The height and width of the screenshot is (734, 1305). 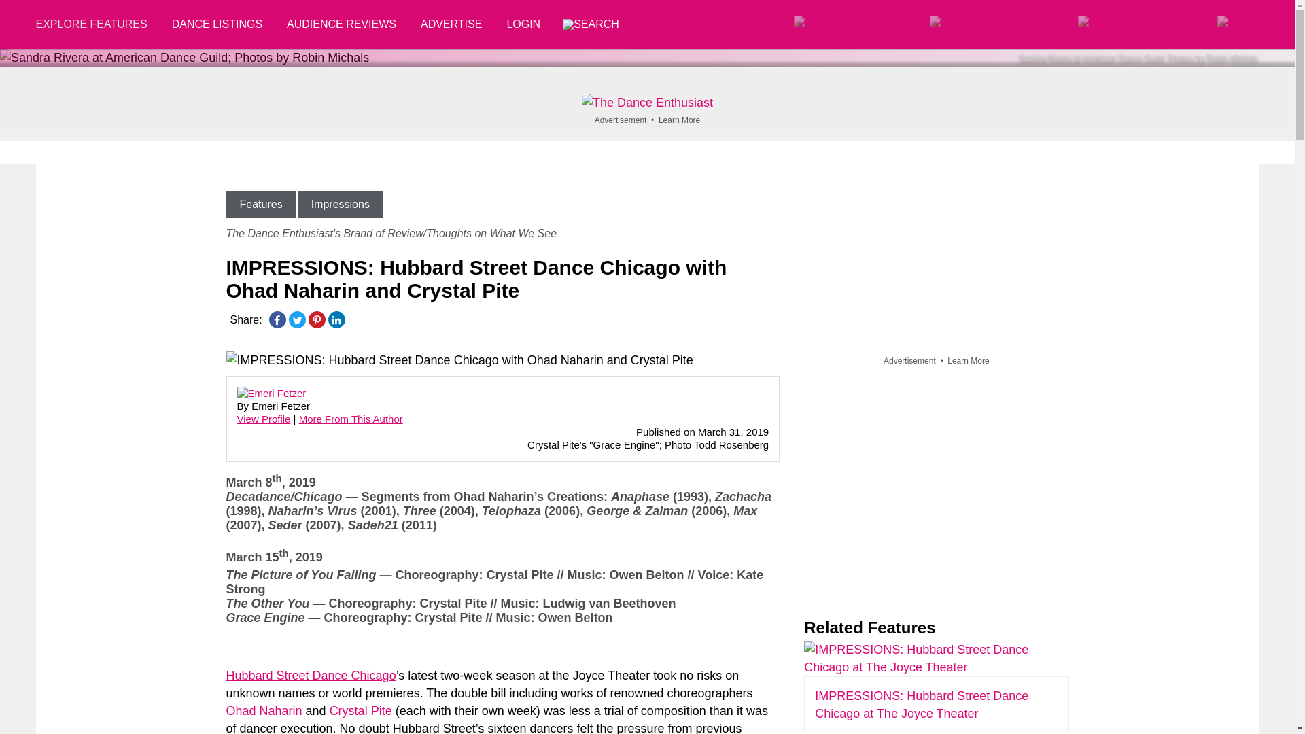 I want to click on EXPLORE FEATURES, so click(x=97, y=24).